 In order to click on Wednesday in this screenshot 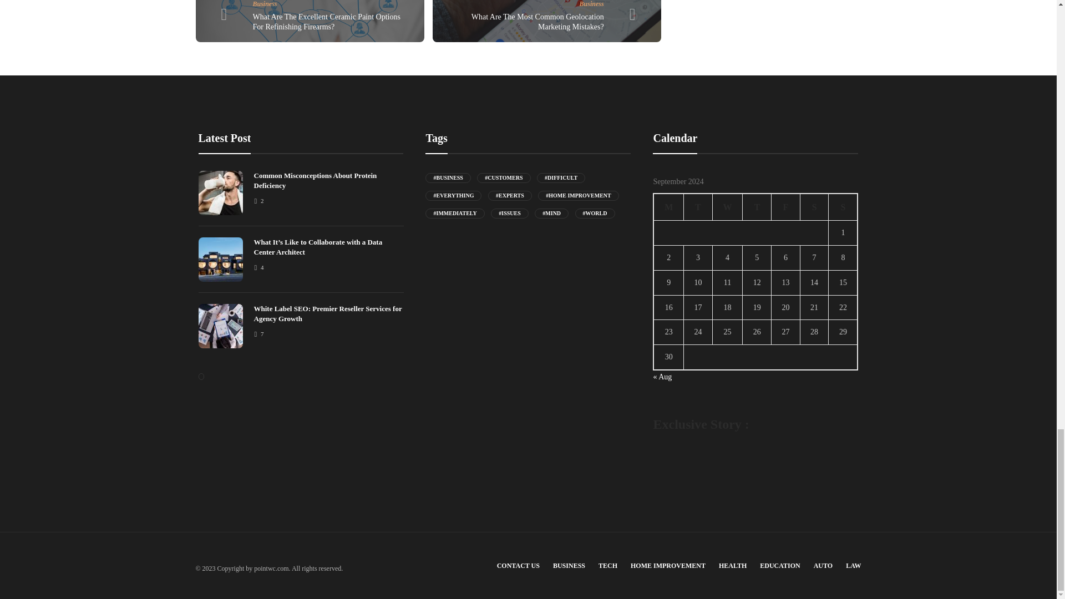, I will do `click(727, 207)`.